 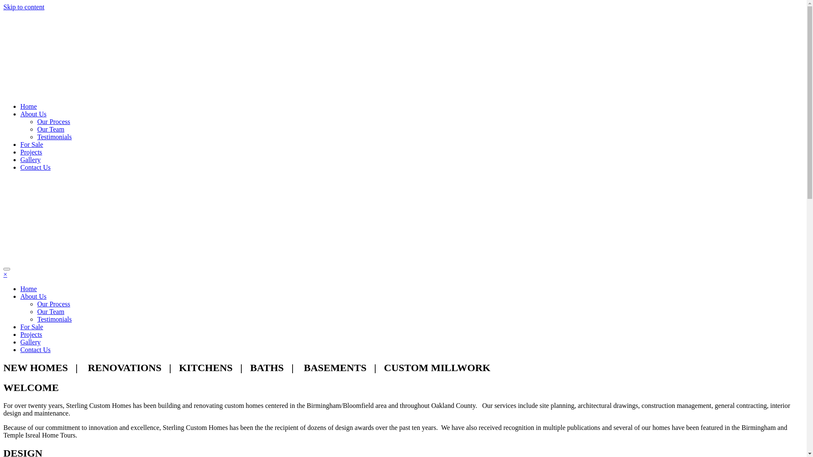 What do you see at coordinates (31, 152) in the screenshot?
I see `Projects` at bounding box center [31, 152].